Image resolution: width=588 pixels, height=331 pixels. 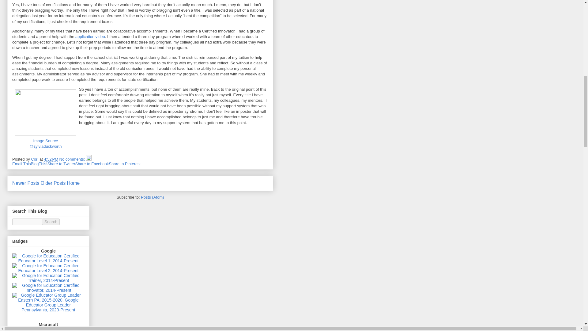 What do you see at coordinates (89, 159) in the screenshot?
I see `Edit Post` at bounding box center [89, 159].